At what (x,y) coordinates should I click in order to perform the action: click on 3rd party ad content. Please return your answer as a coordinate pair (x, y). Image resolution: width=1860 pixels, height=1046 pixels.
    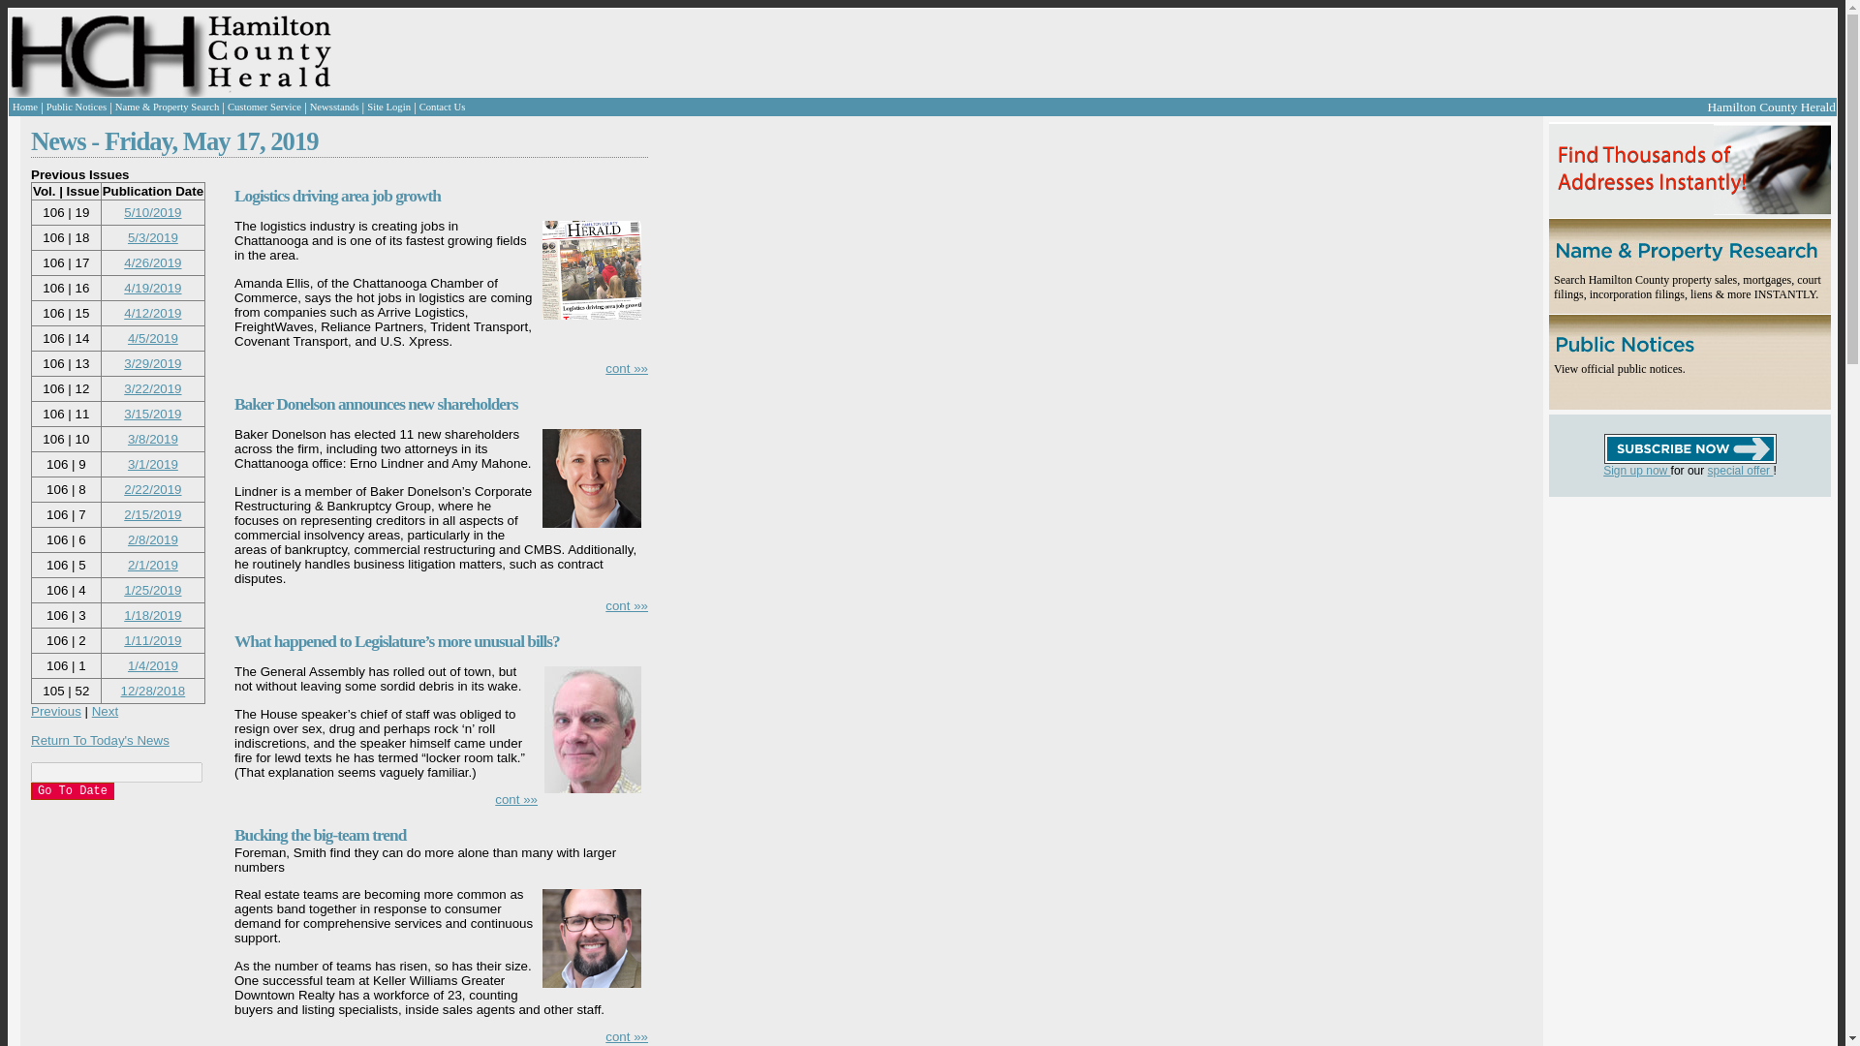
    Looking at the image, I should click on (1664, 618).